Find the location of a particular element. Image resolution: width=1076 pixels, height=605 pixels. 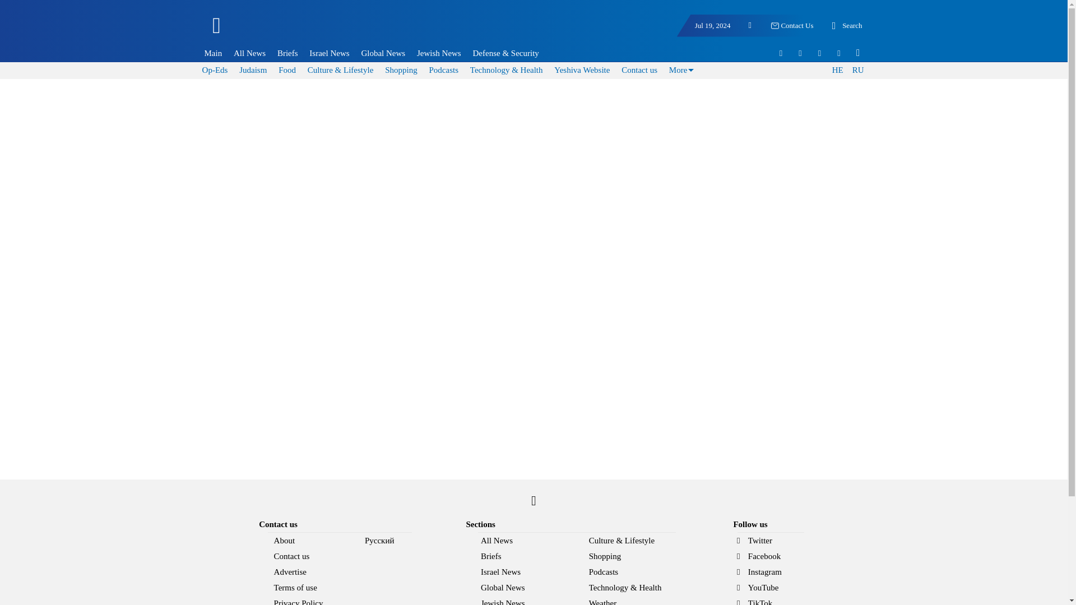

Briefs is located at coordinates (287, 53).